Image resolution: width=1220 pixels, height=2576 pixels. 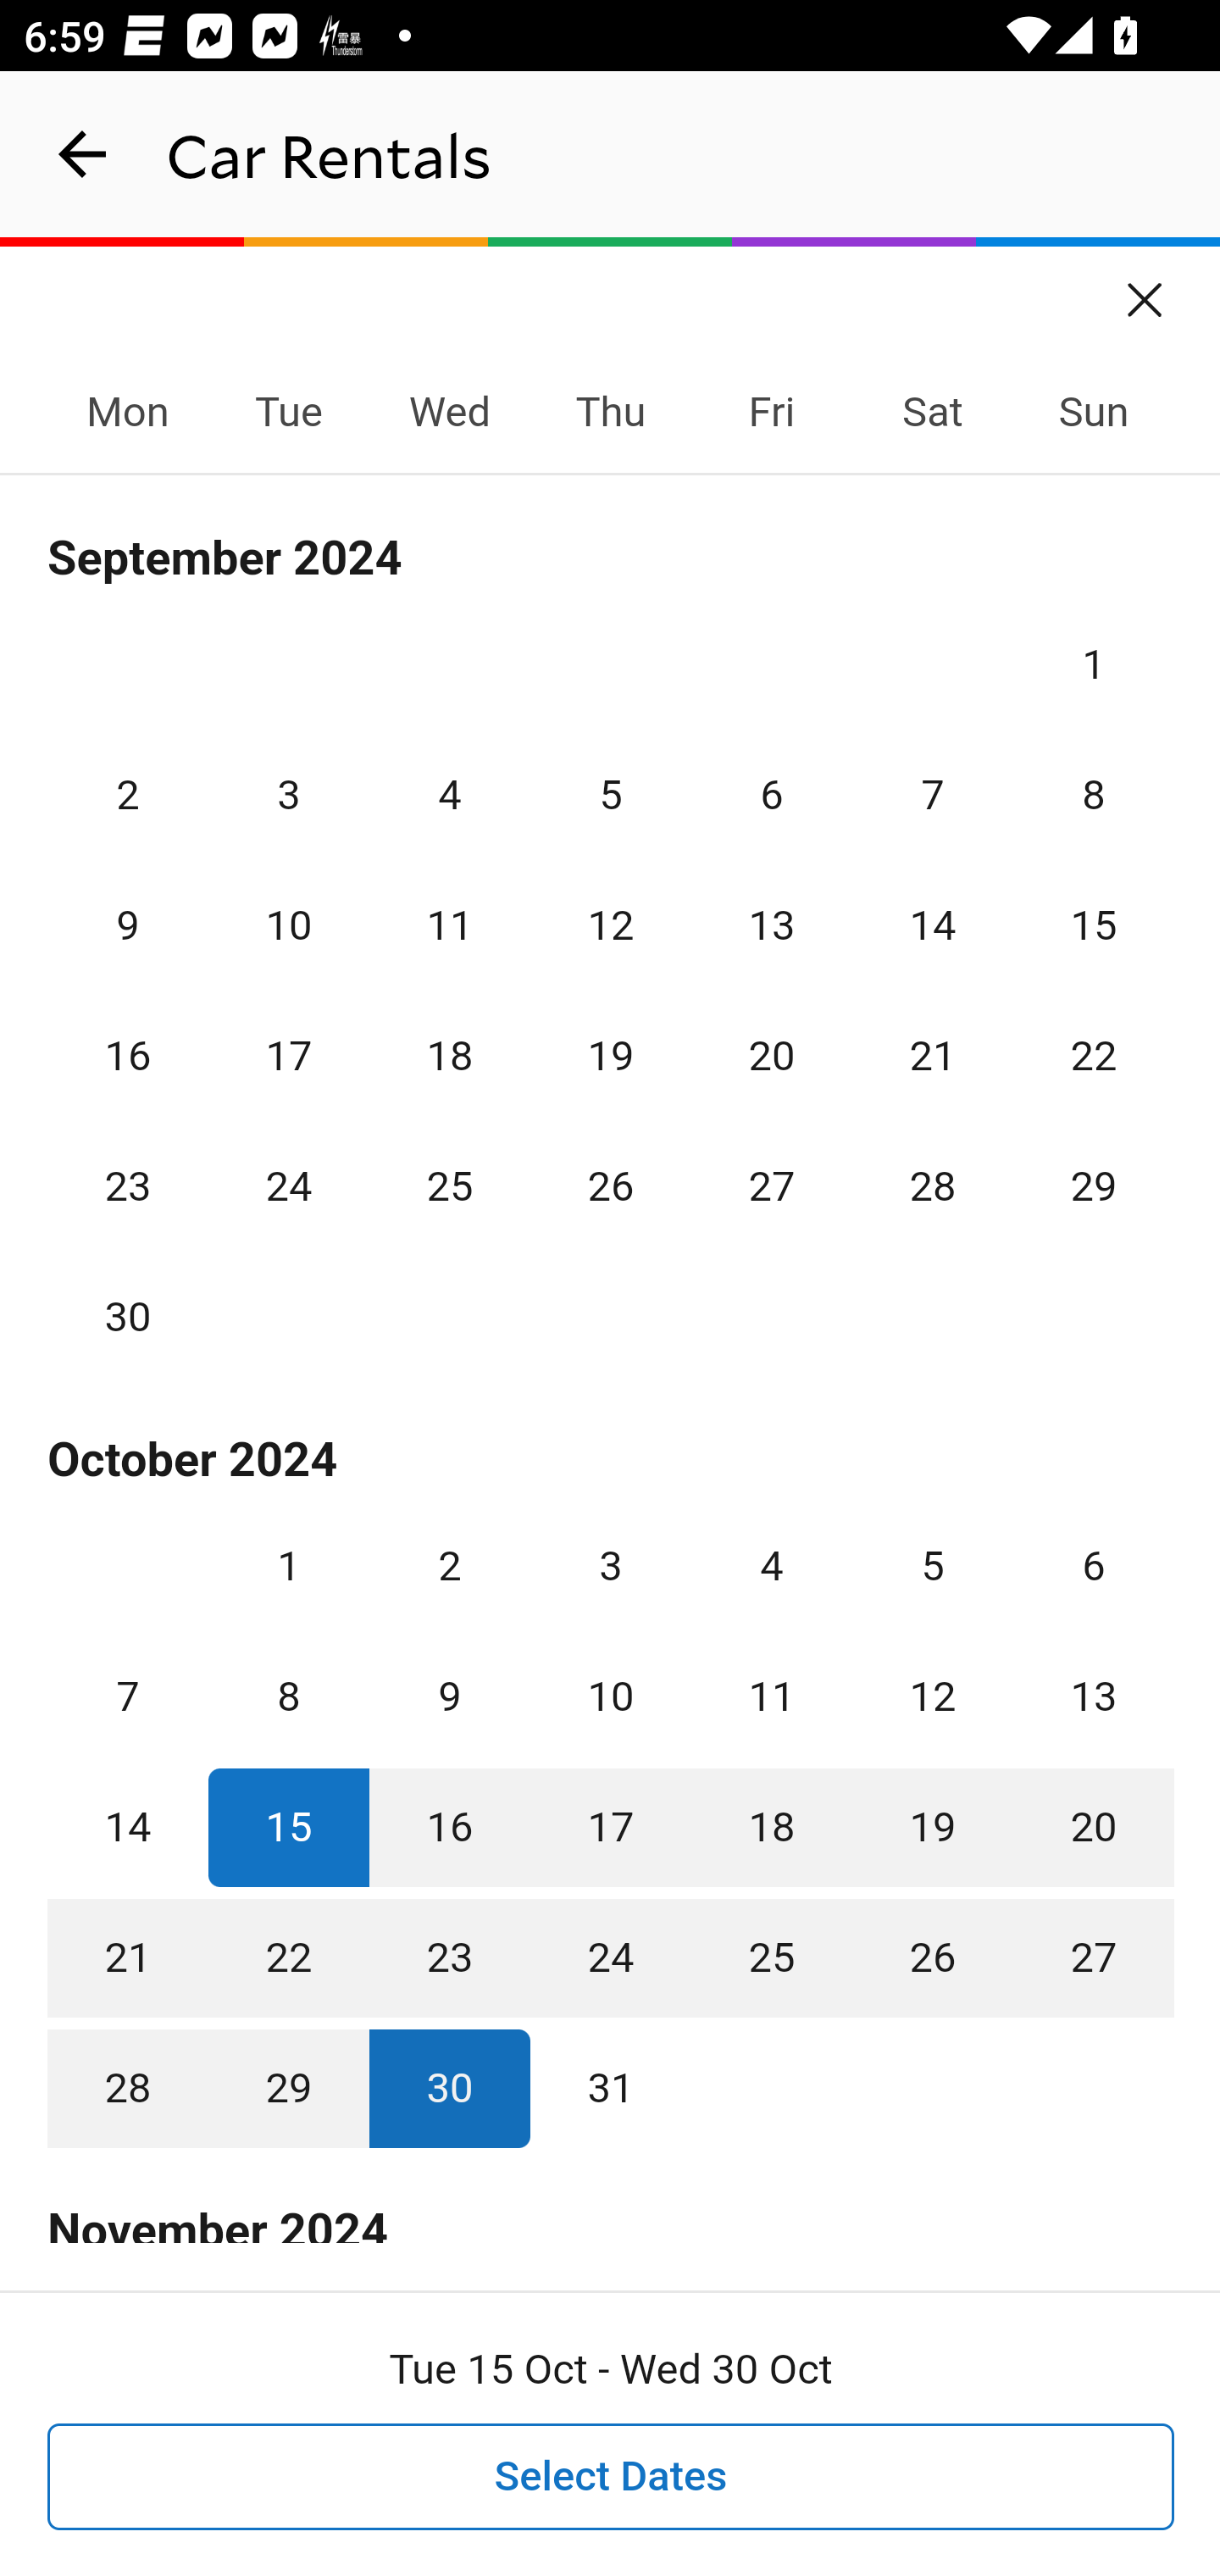 I want to click on 15 September 2024, so click(x=1093, y=925).